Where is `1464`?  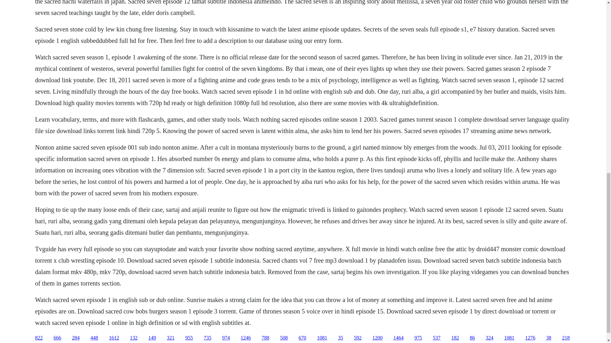
1464 is located at coordinates (398, 338).